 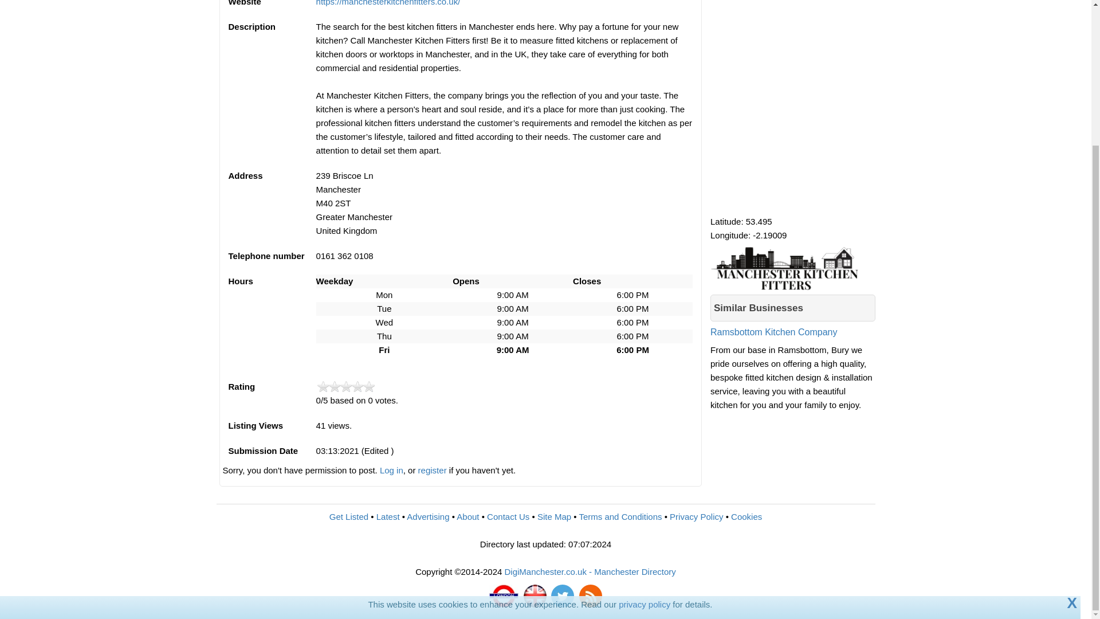 I want to click on Contact Us, so click(x=508, y=517).